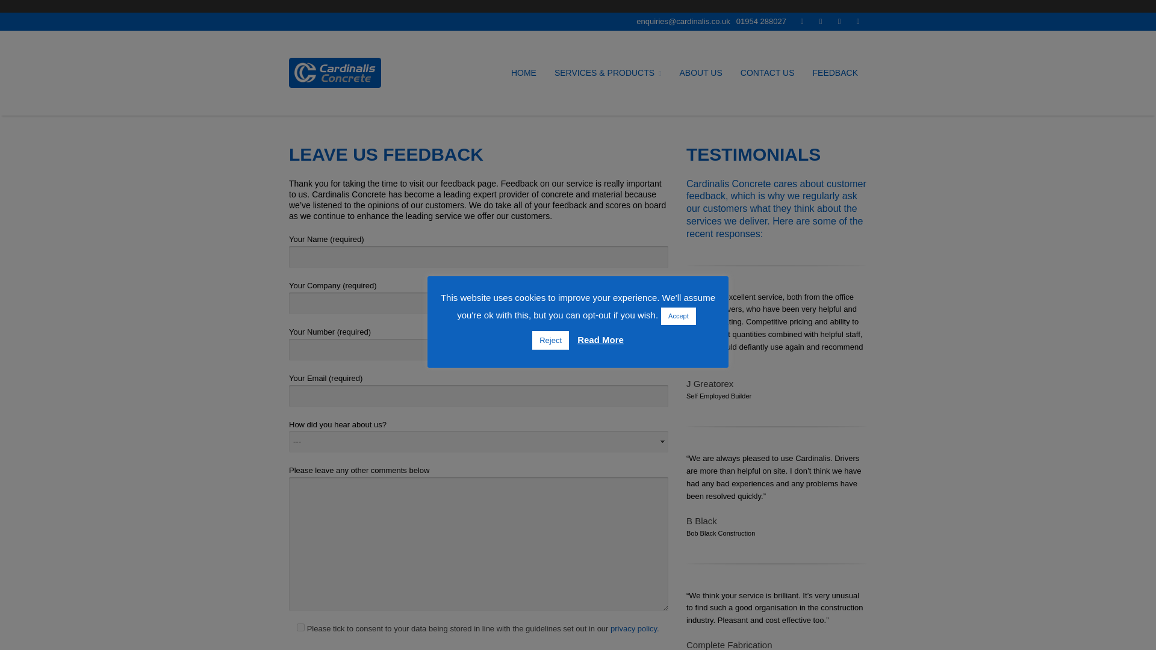  What do you see at coordinates (767, 73) in the screenshot?
I see `CONTACT US` at bounding box center [767, 73].